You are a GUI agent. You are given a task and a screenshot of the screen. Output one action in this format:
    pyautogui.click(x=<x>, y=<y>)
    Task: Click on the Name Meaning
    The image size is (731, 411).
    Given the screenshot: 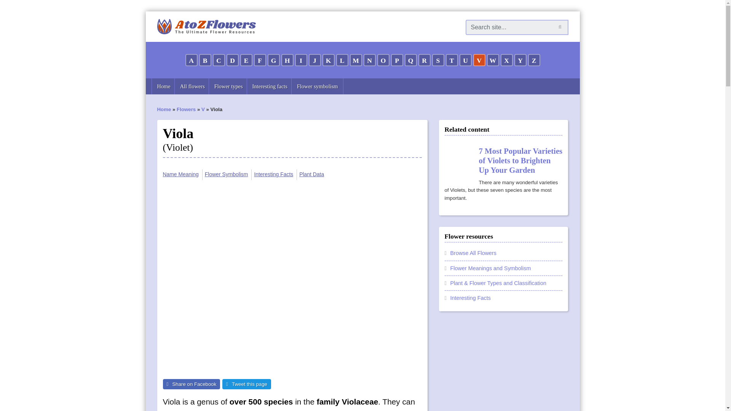 What is the action you would take?
    pyautogui.click(x=181, y=174)
    